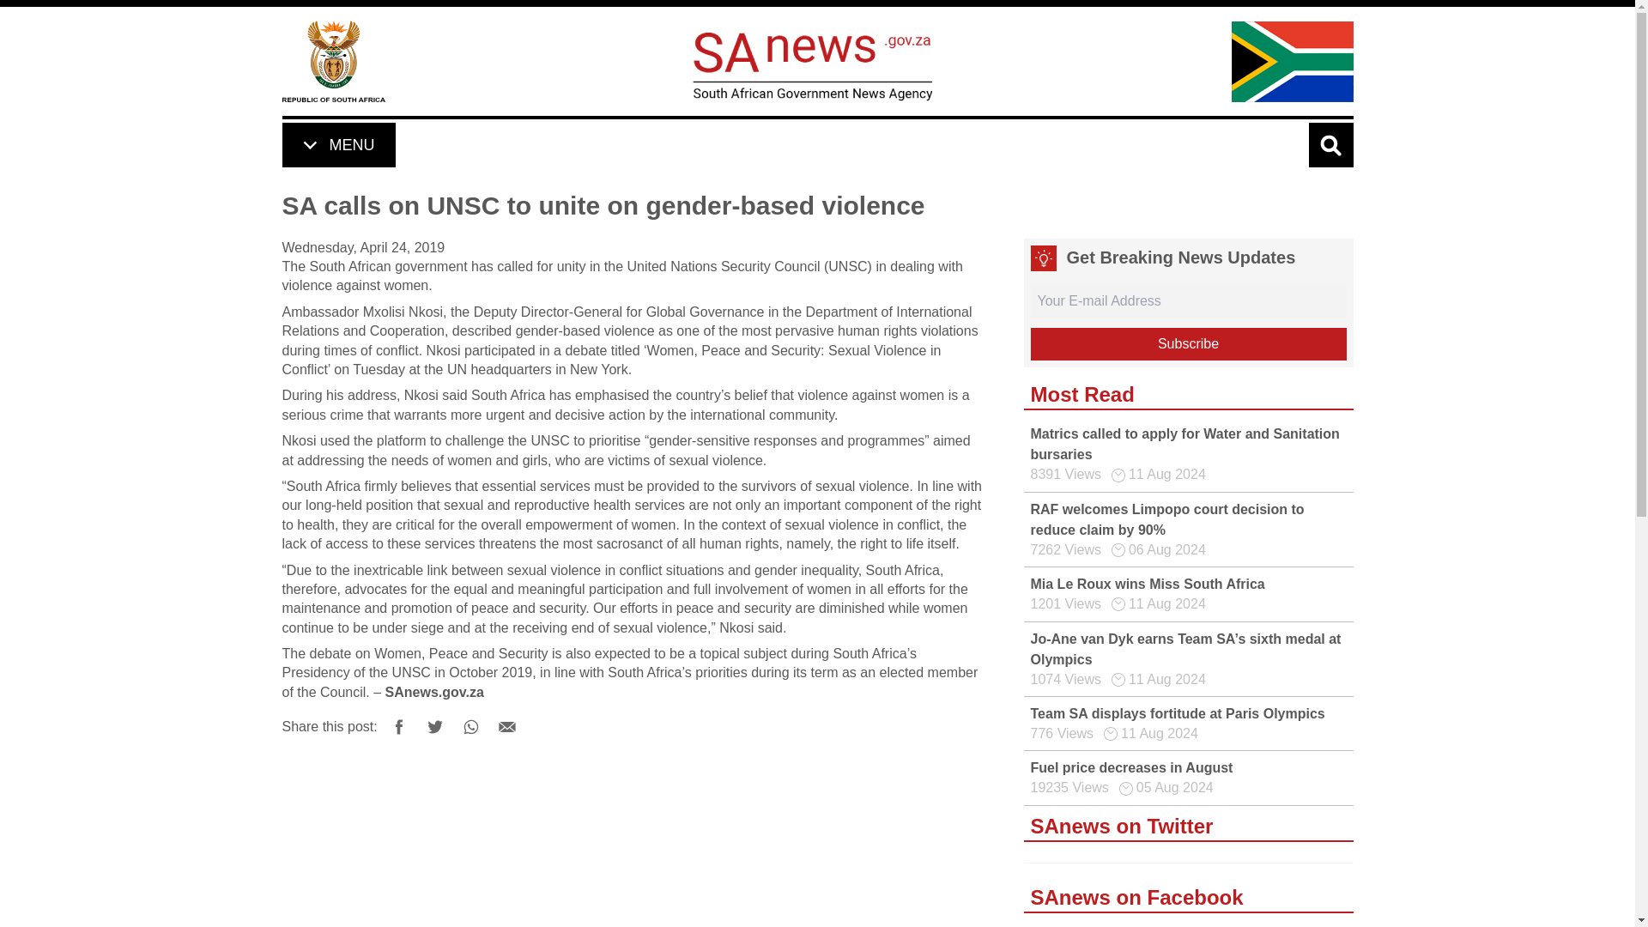  I want to click on Share by Email, so click(507, 727).